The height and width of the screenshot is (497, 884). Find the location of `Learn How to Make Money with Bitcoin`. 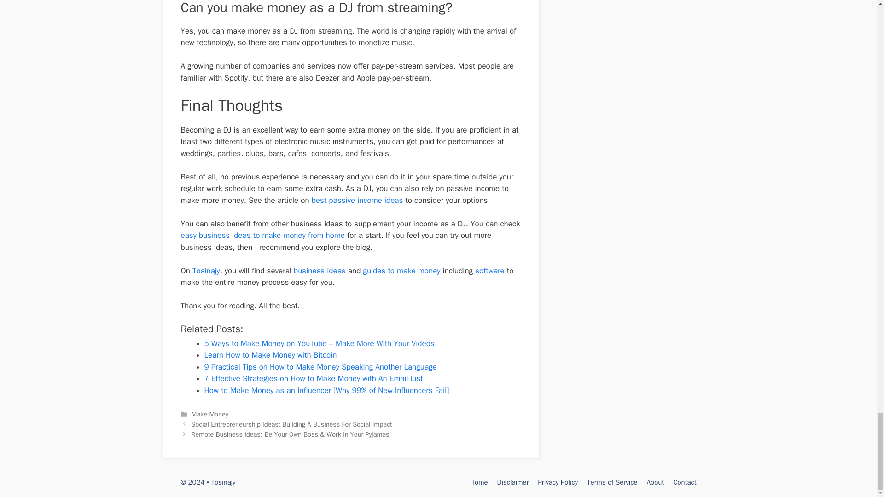

Learn How to Make Money with Bitcoin is located at coordinates (270, 355).